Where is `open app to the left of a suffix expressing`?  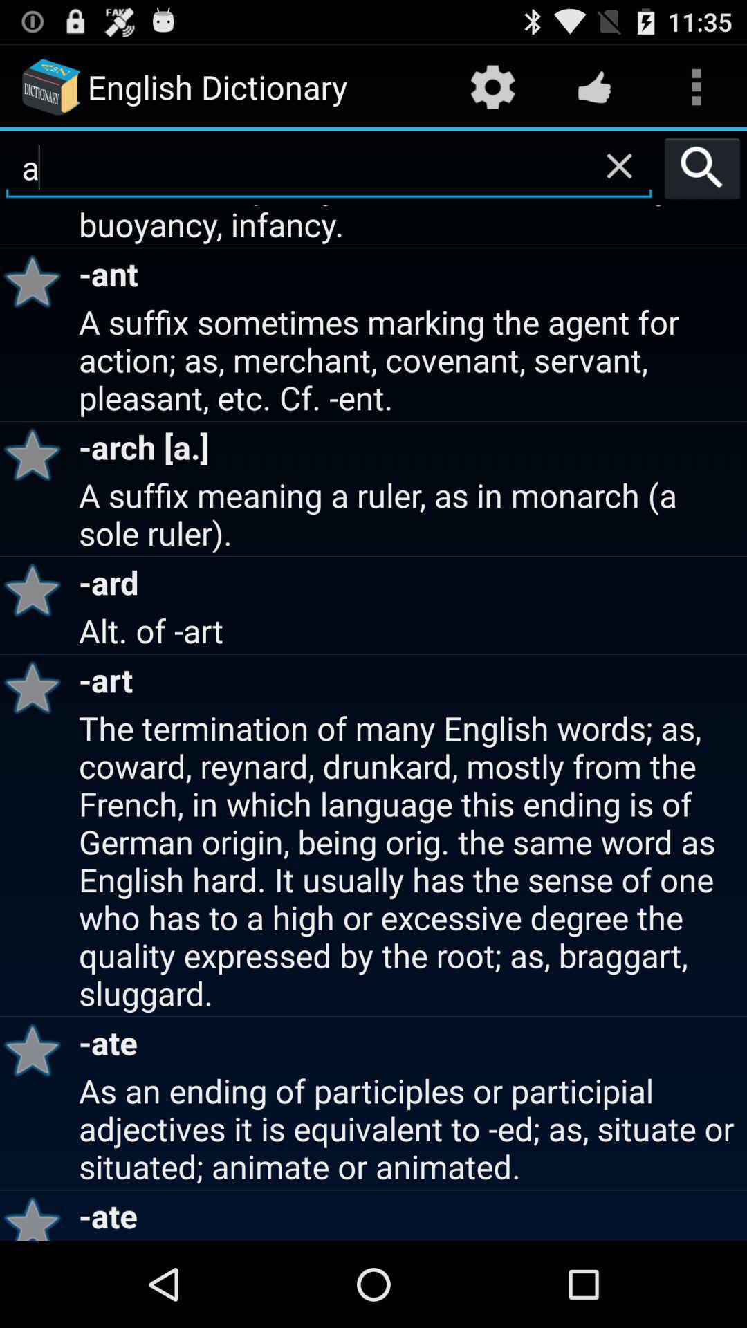
open app to the left of a suffix expressing is located at coordinates (37, 281).